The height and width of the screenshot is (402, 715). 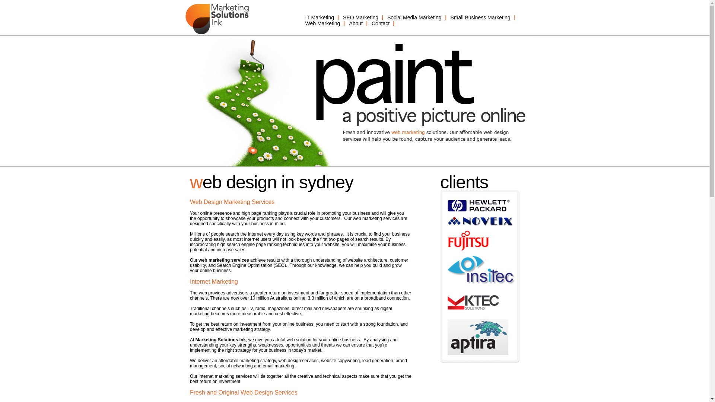 I want to click on Social Media Marketing, so click(x=414, y=17).